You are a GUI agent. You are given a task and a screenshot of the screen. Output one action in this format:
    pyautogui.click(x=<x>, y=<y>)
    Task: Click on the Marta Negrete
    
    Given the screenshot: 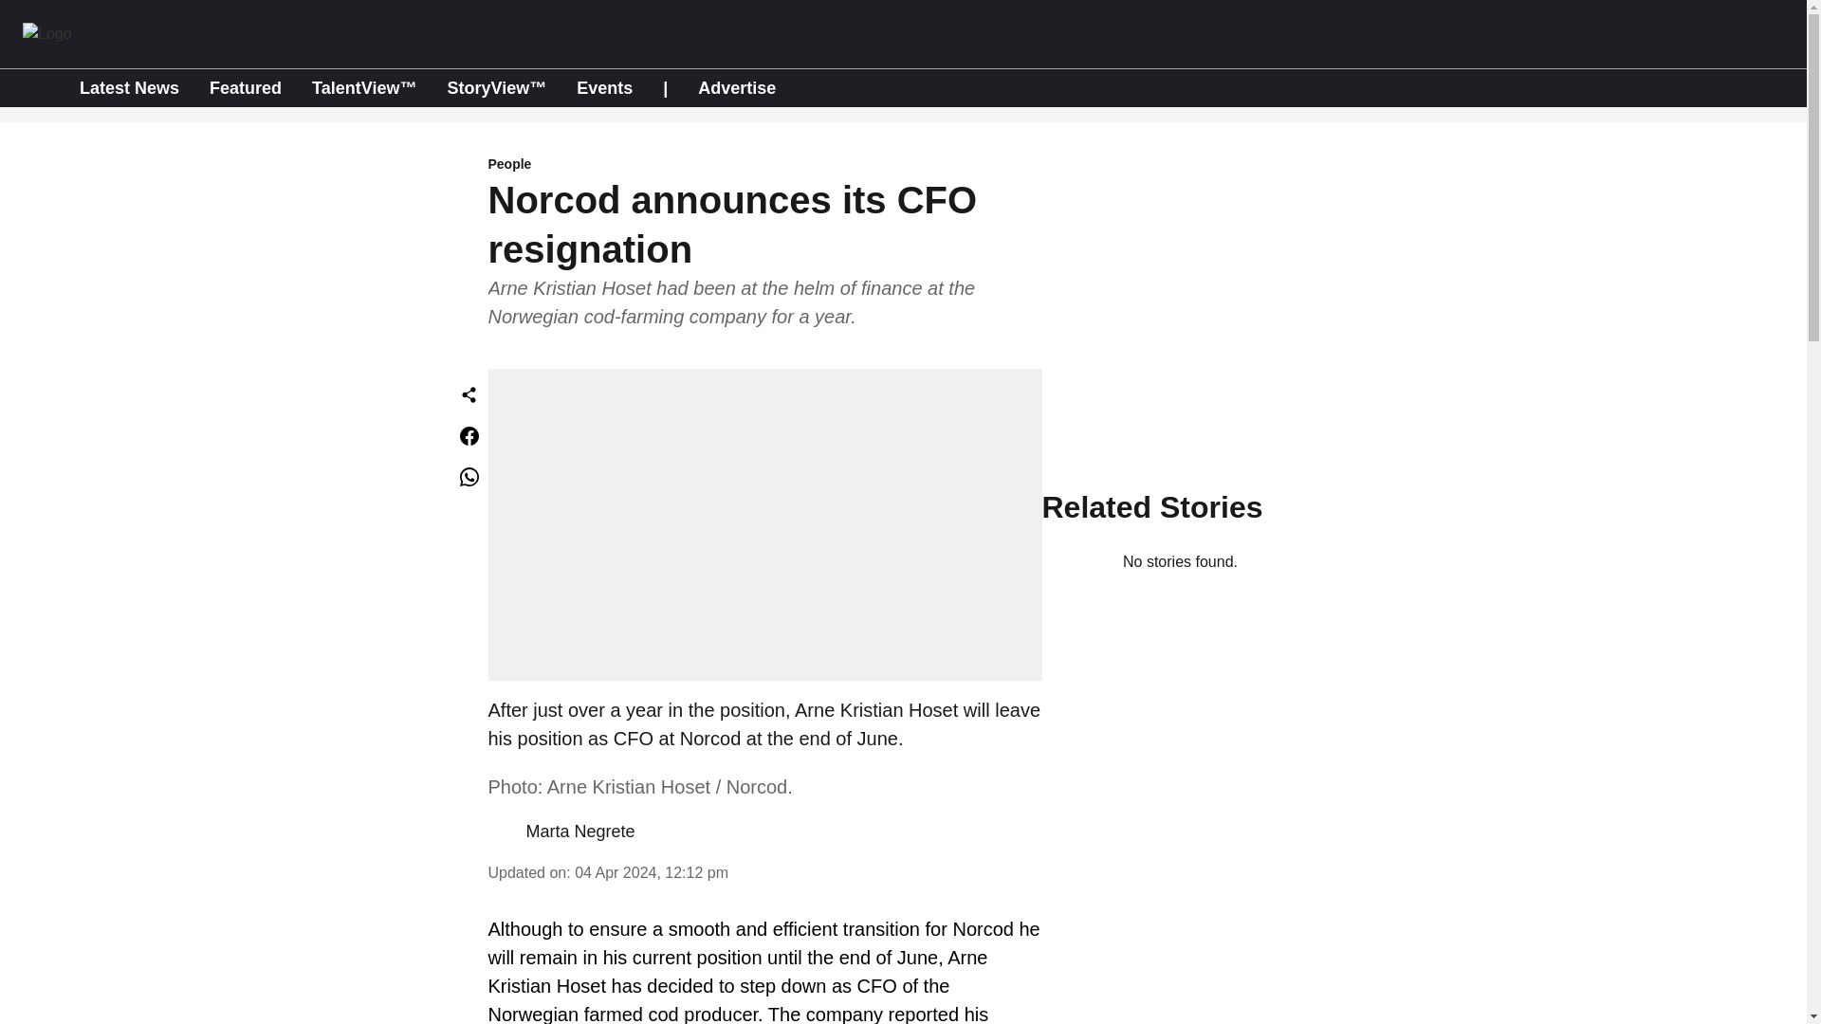 What is the action you would take?
    pyautogui.click(x=579, y=831)
    